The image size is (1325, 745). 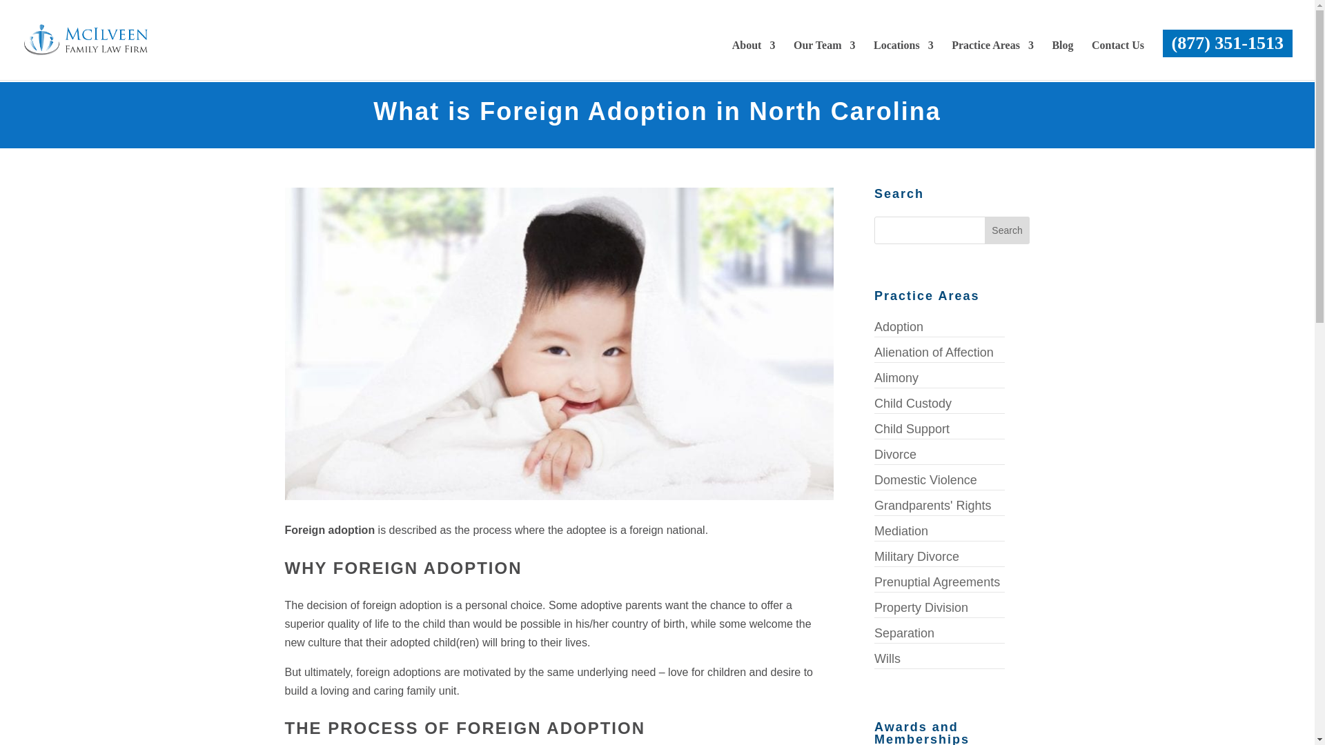 I want to click on Practice Areas, so click(x=992, y=57).